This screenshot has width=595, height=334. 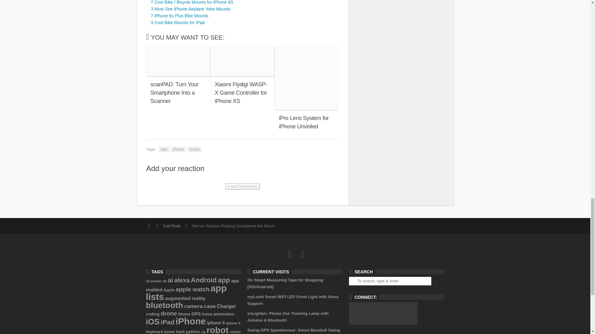 I want to click on 3 Must See iPhone Airplane Yoke Mounts, so click(x=190, y=9).